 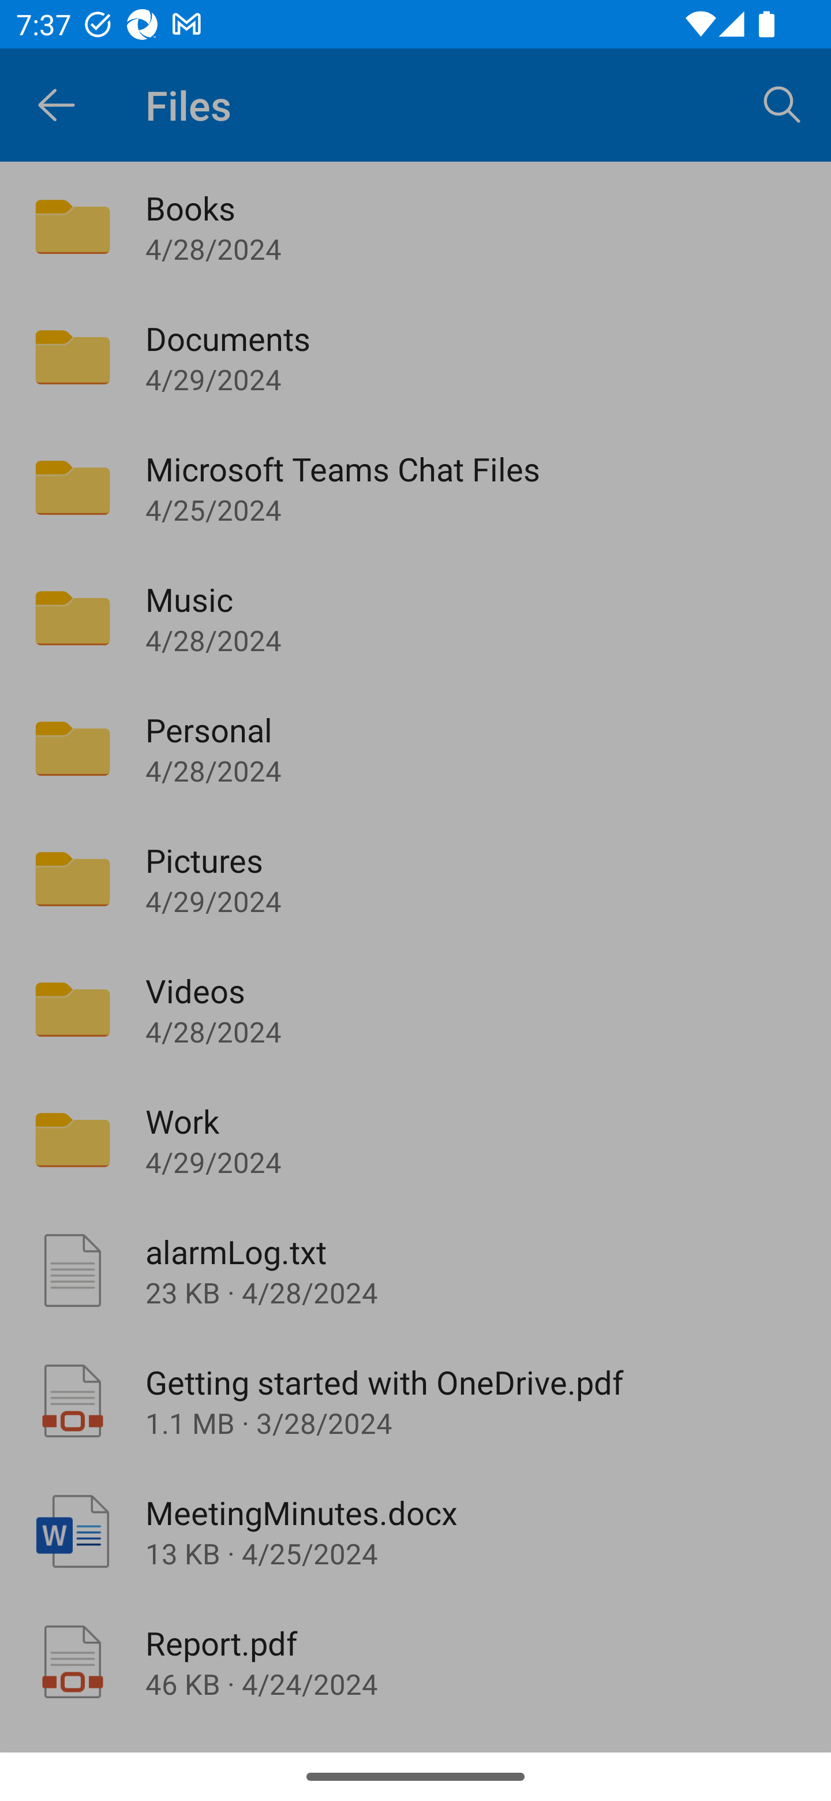 What do you see at coordinates (415, 1009) in the screenshot?
I see `Videos 4/28/2024` at bounding box center [415, 1009].